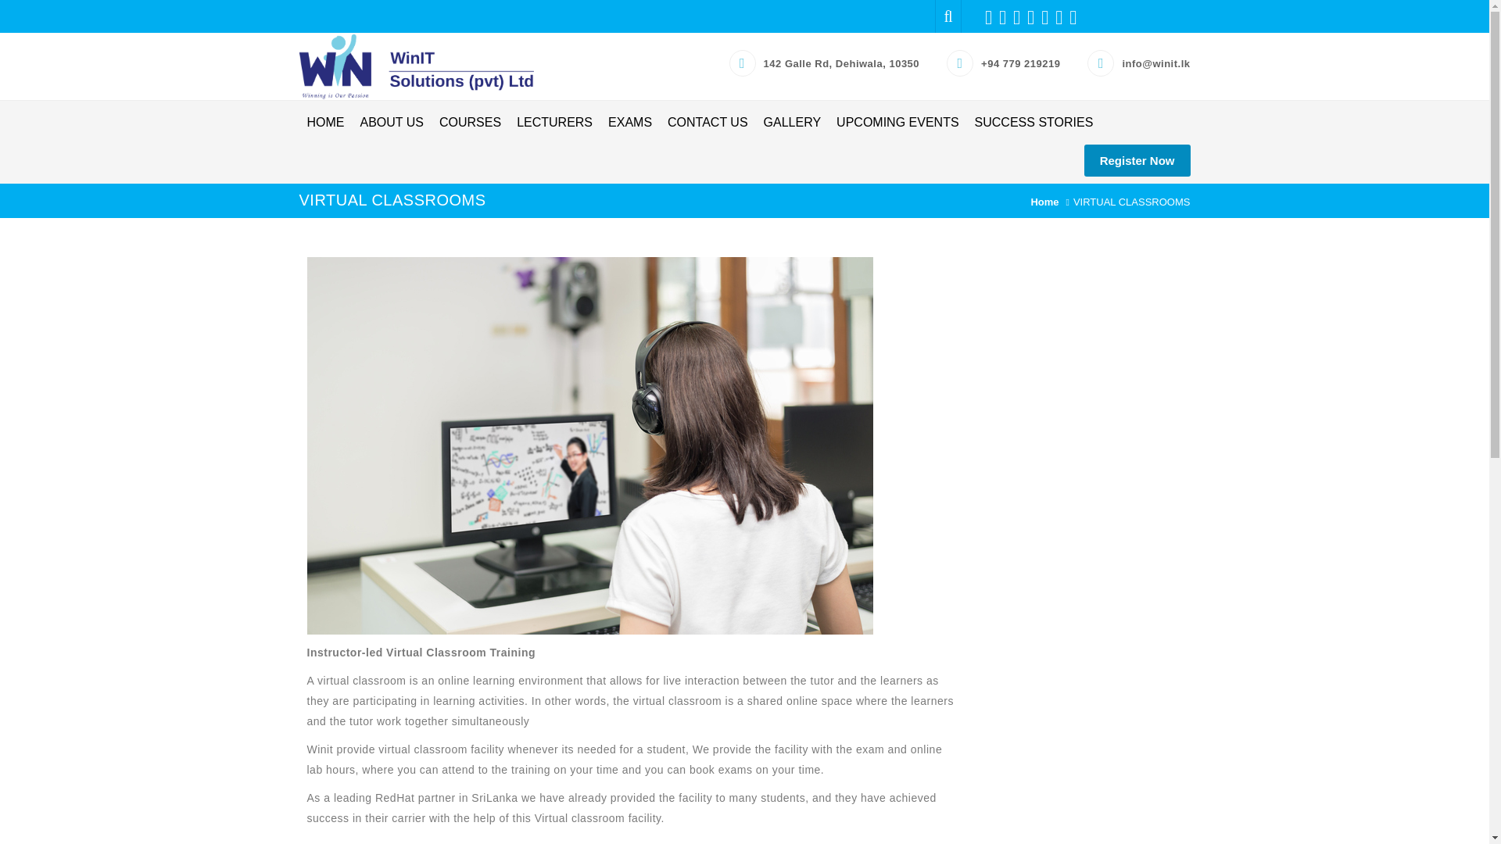  I want to click on ABOUT US, so click(391, 122).